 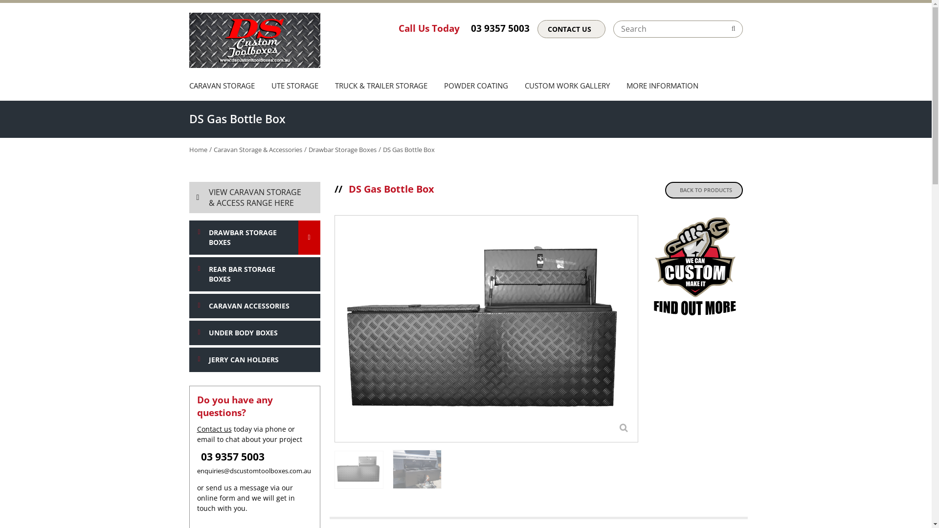 What do you see at coordinates (295, 87) in the screenshot?
I see `UTE STORAGE` at bounding box center [295, 87].